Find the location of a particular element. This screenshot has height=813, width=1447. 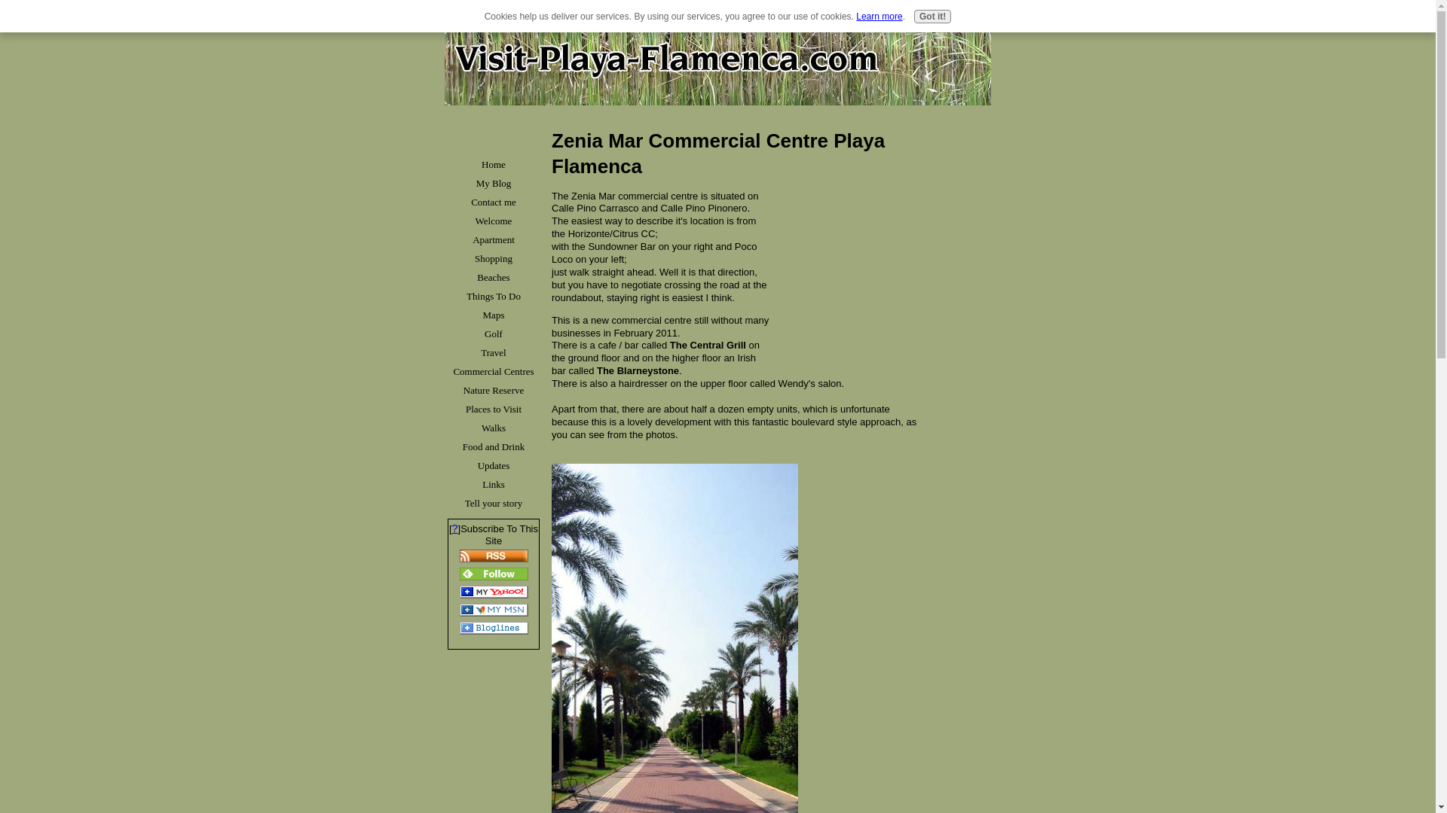

Commercial Centres is located at coordinates (493, 371).